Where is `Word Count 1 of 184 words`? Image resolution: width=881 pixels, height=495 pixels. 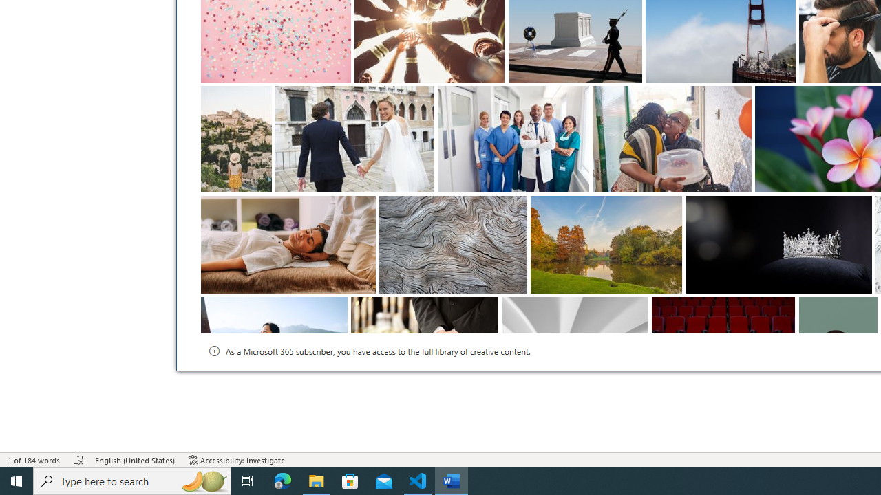
Word Count 1 of 184 words is located at coordinates (34, 459).